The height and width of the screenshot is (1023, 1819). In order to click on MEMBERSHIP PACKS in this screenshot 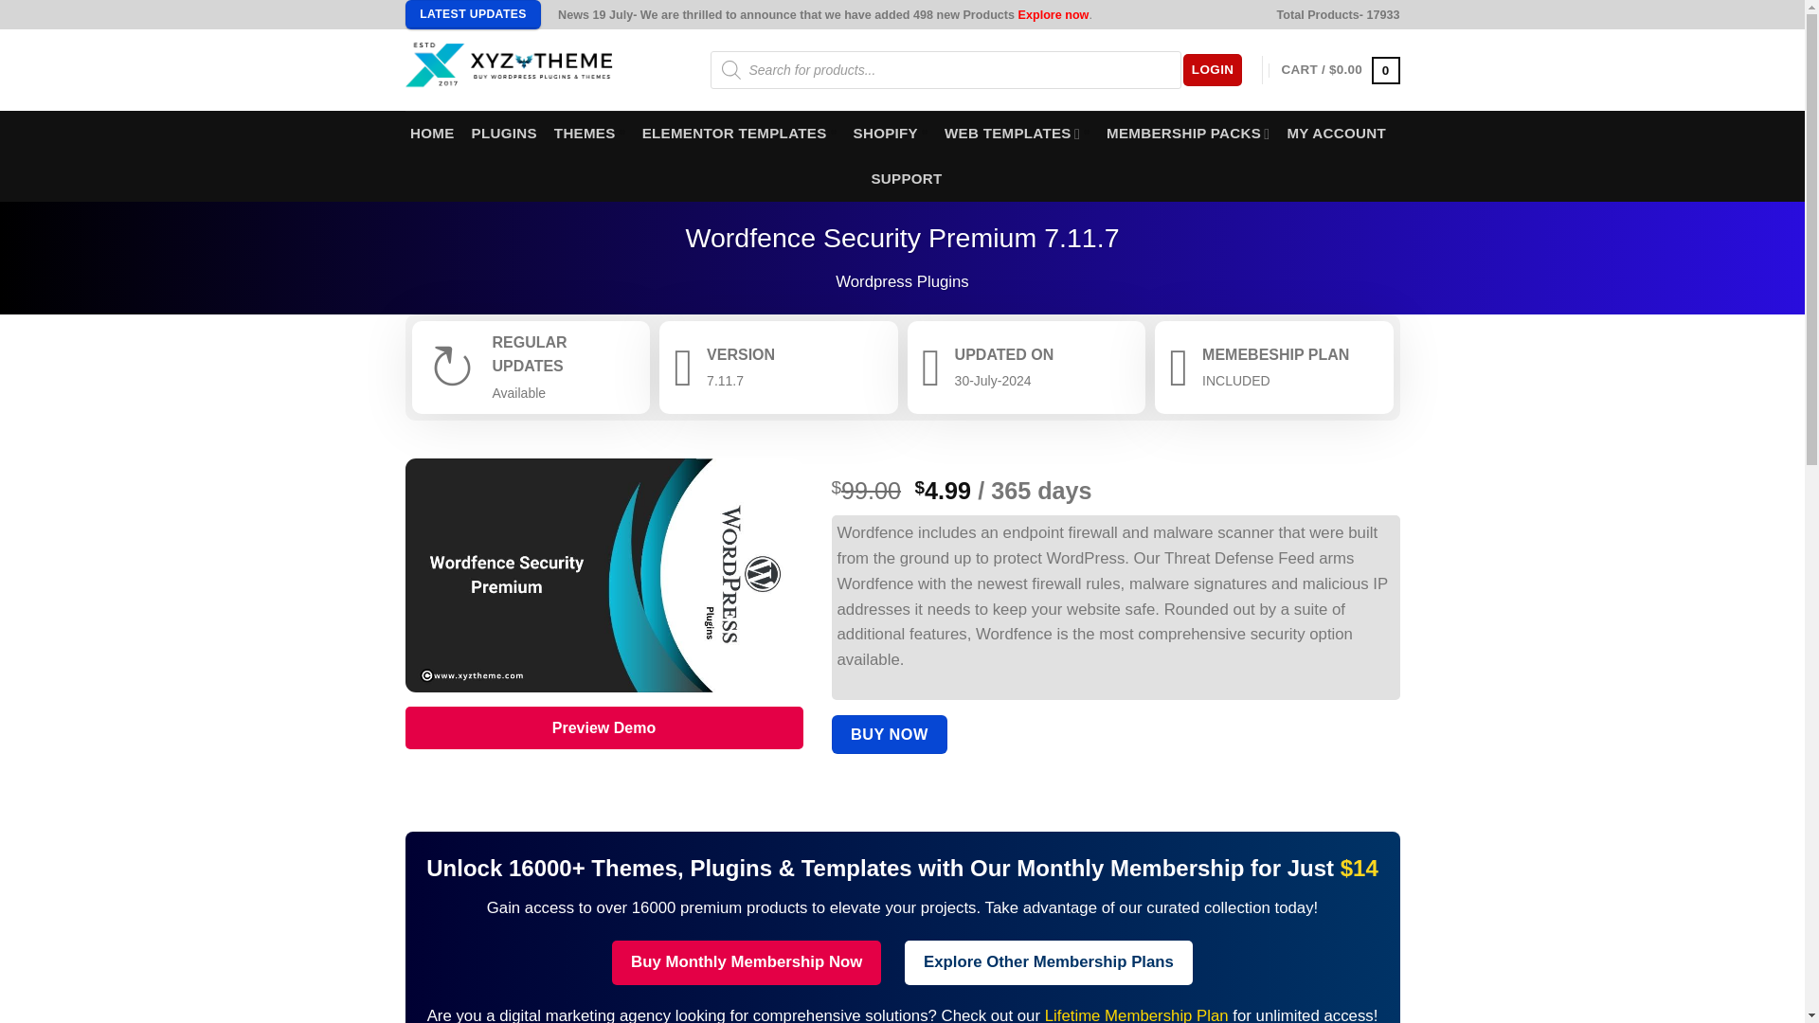, I will do `click(1188, 133)`.